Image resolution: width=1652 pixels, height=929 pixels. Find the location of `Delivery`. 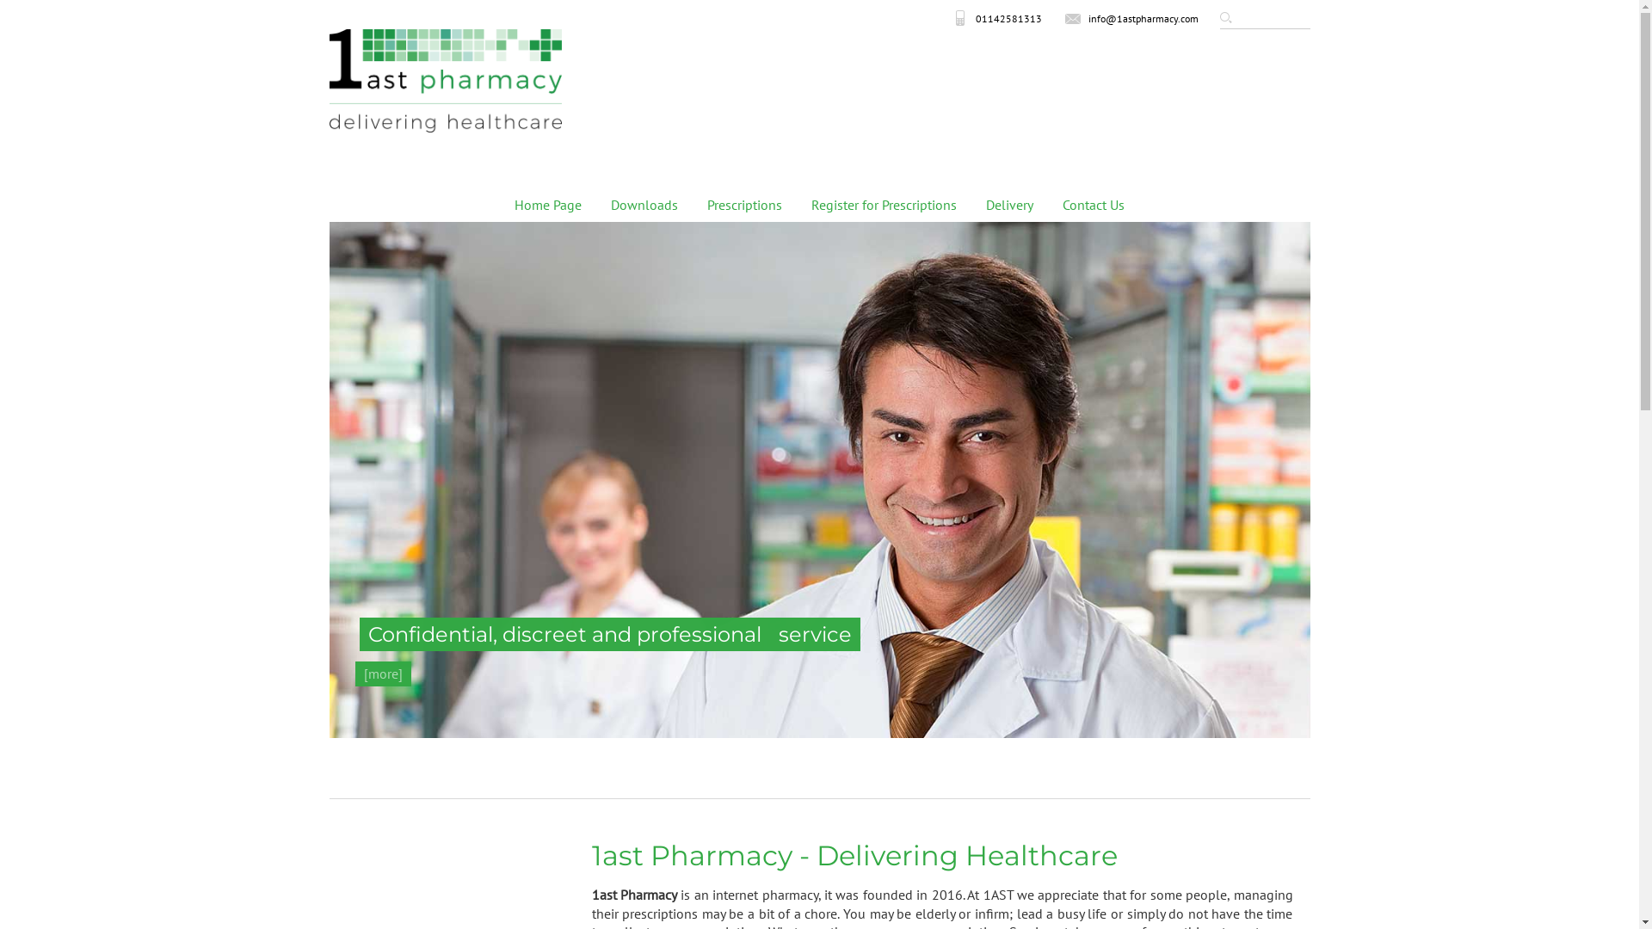

Delivery is located at coordinates (1010, 205).